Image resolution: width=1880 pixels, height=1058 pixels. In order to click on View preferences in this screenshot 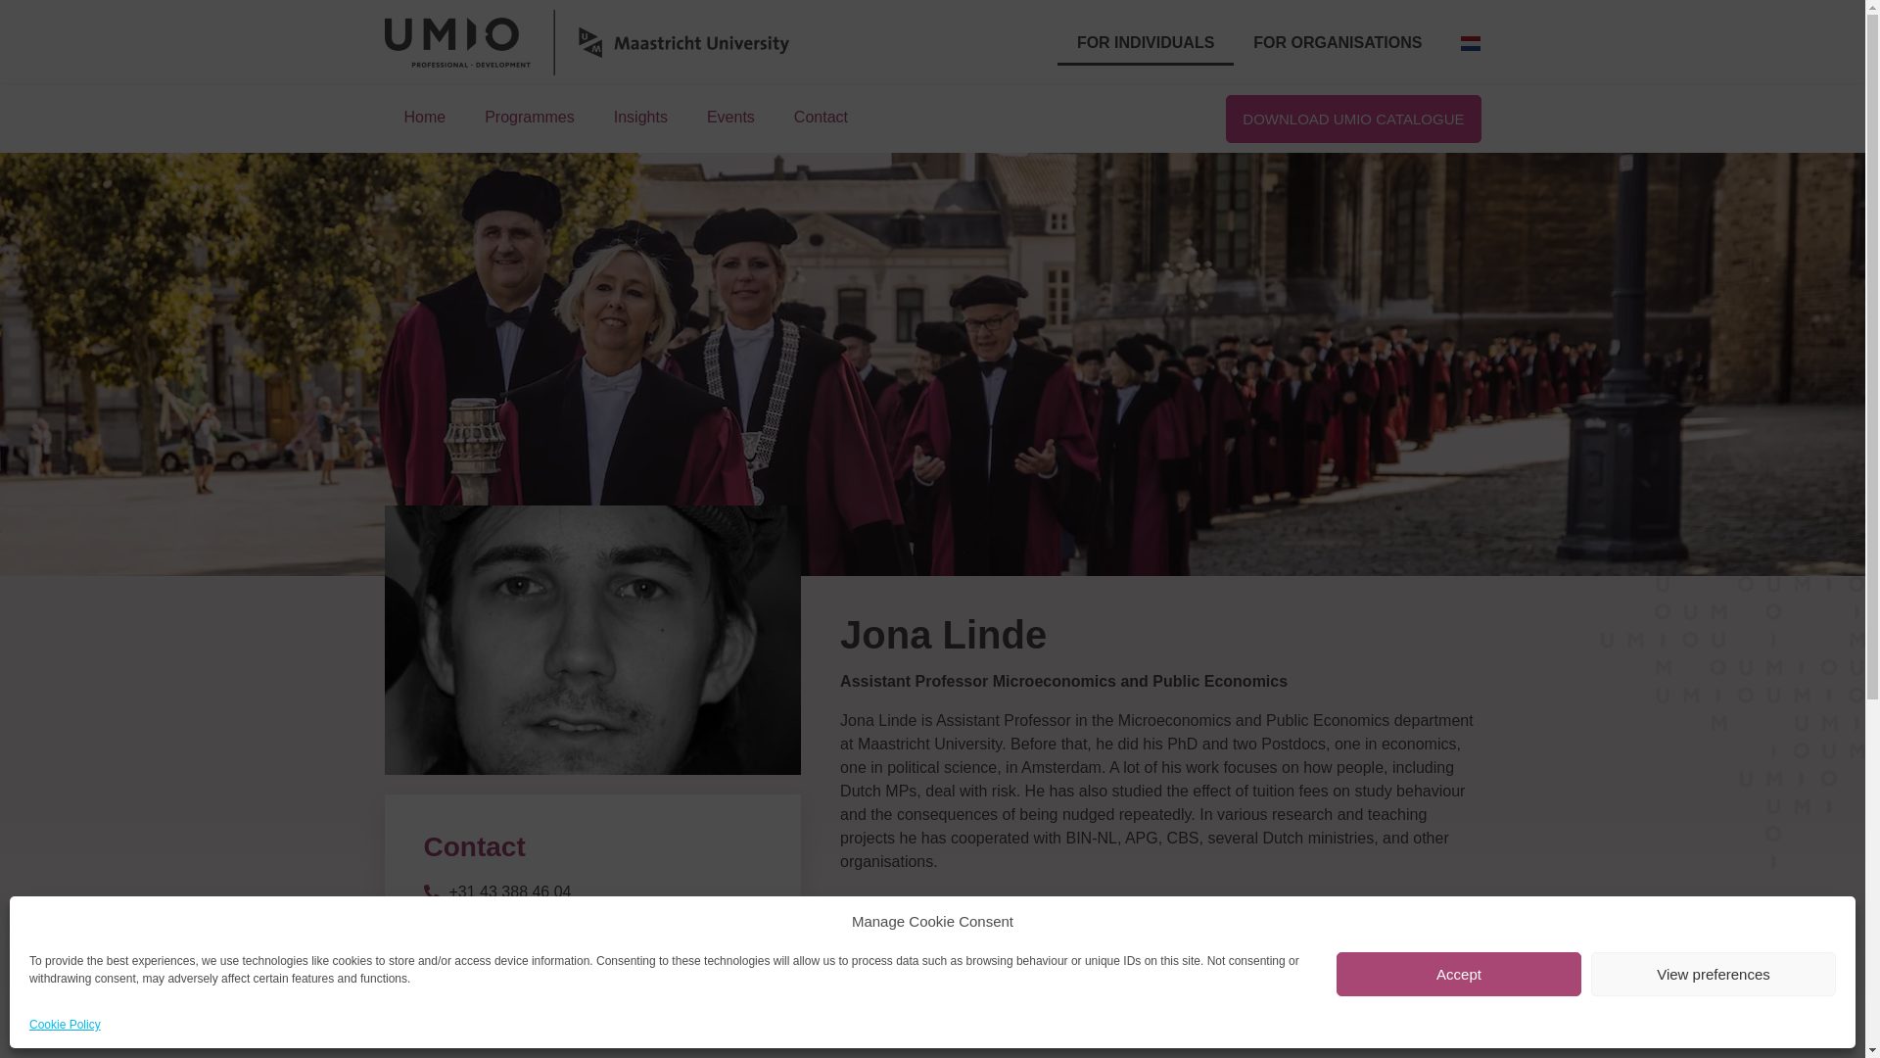, I will do `click(1714, 974)`.